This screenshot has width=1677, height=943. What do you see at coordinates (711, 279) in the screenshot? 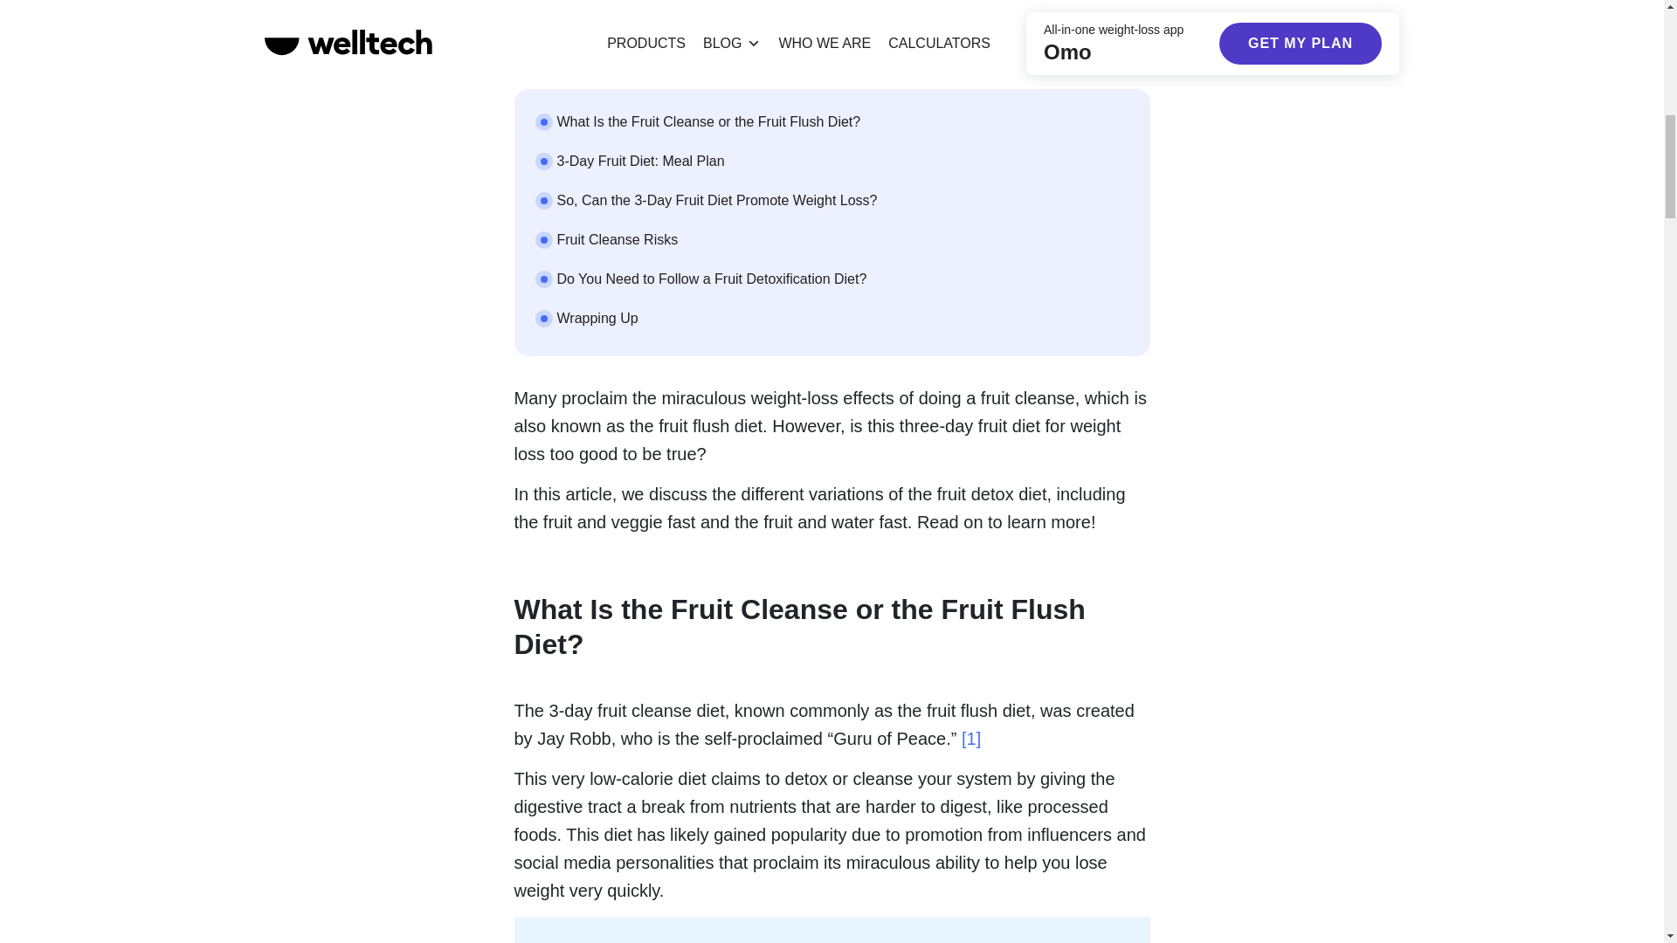
I see `Do You Need to Follow a Fruit Detoxification Diet?` at bounding box center [711, 279].